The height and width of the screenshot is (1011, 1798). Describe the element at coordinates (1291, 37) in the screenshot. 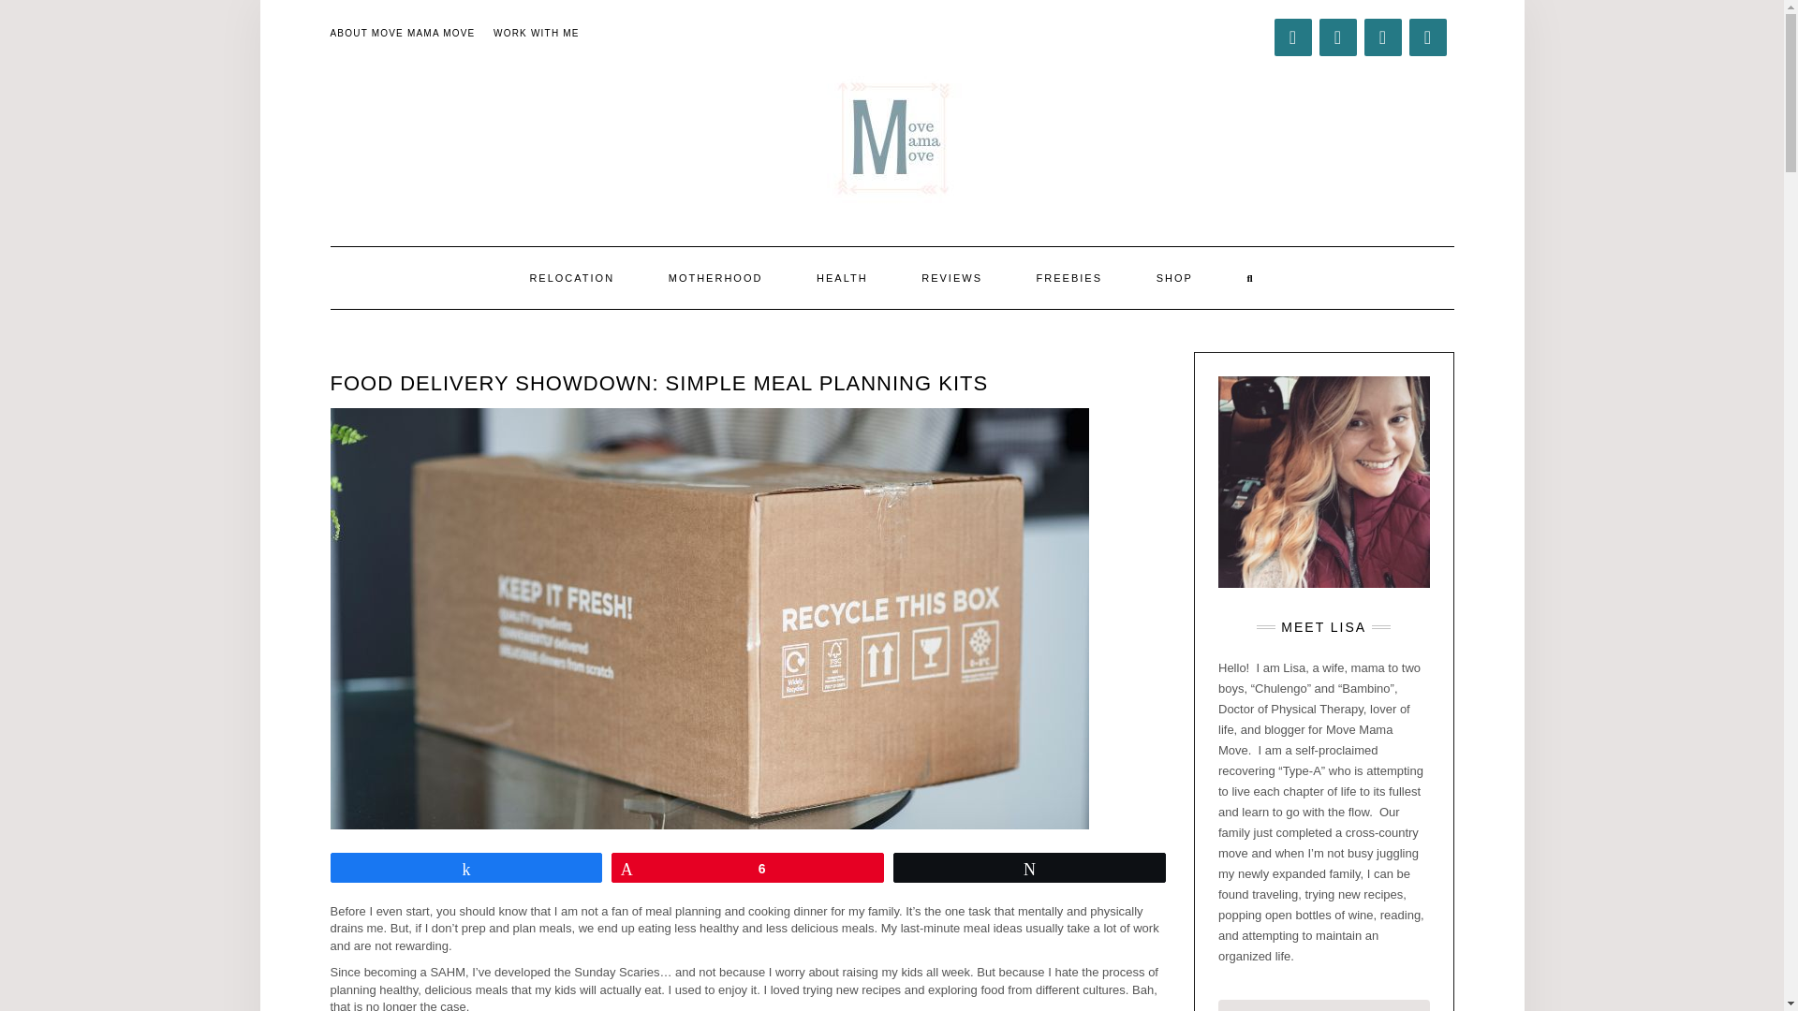

I see `Facebook` at that location.